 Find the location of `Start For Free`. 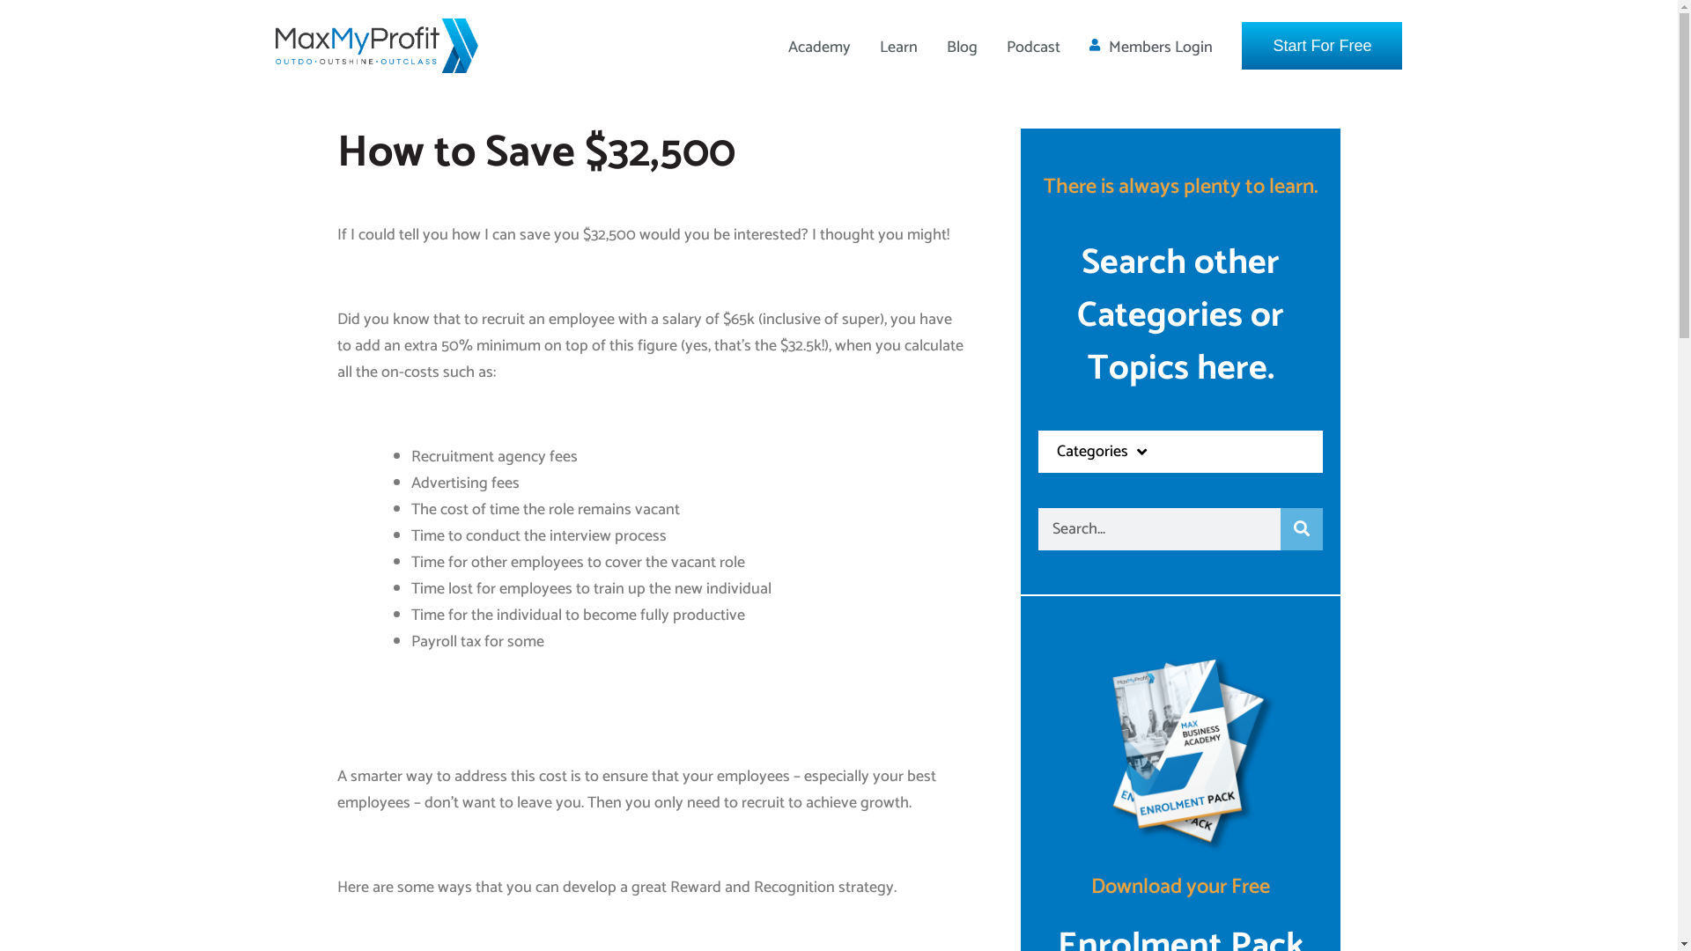

Start For Free is located at coordinates (1322, 46).